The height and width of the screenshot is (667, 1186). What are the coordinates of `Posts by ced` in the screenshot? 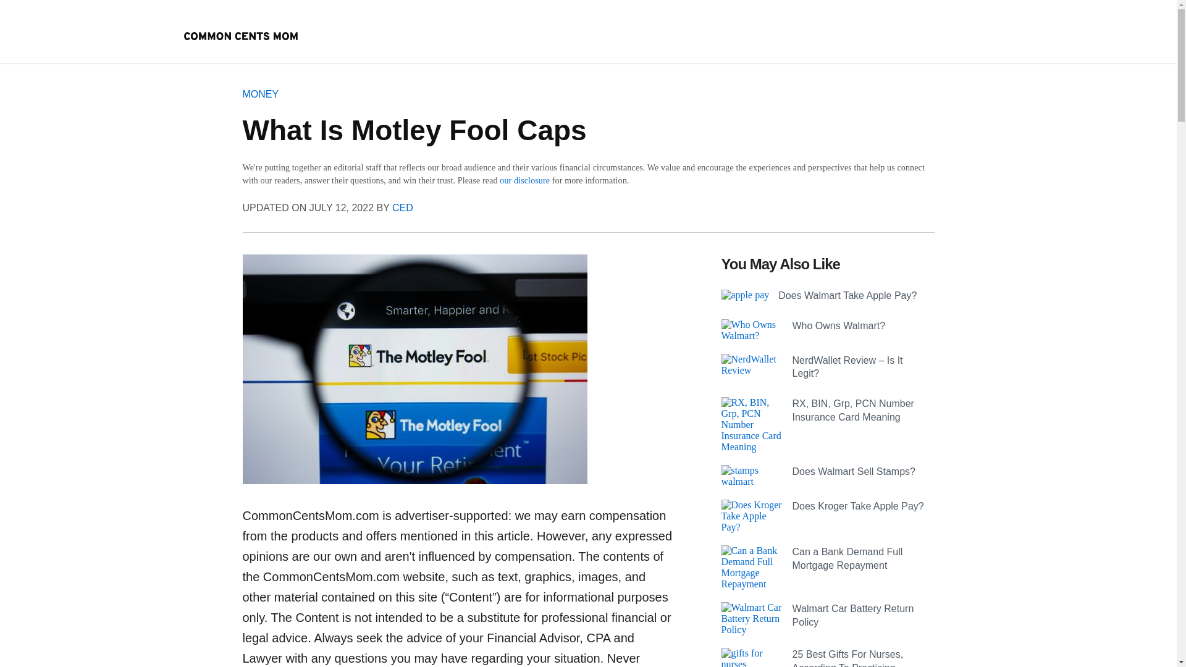 It's located at (403, 208).